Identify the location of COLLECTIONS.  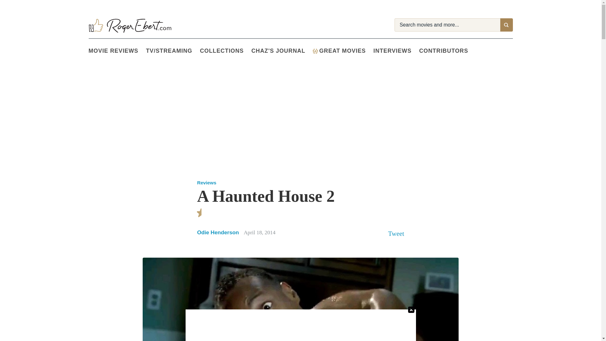
(225, 51).